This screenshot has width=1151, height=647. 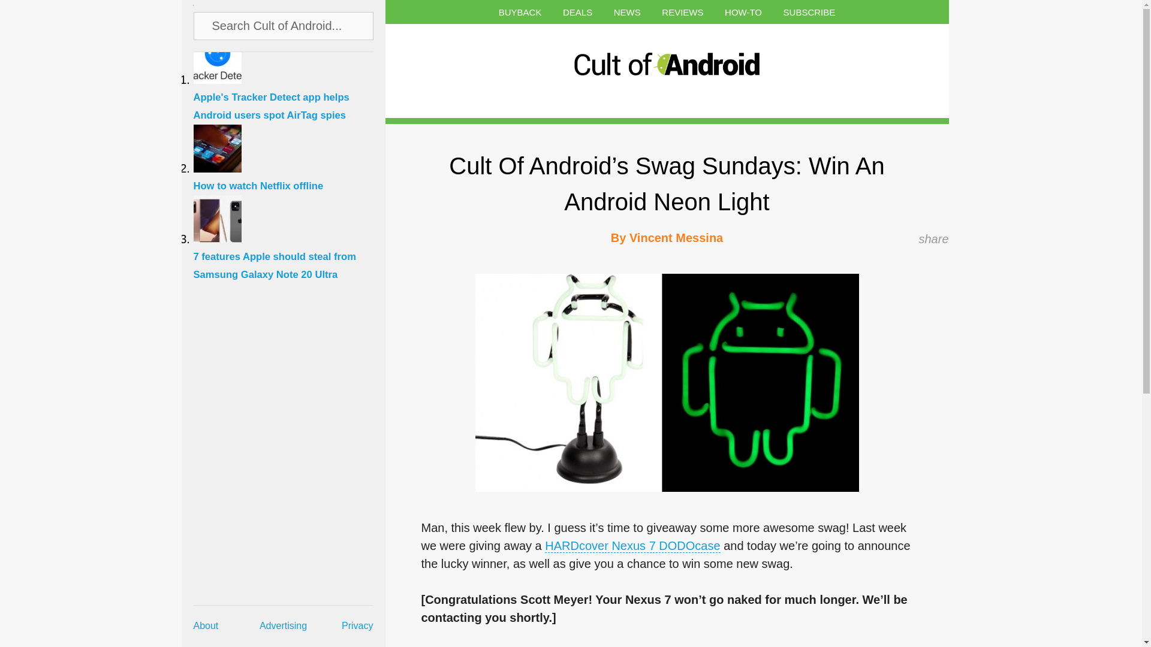 What do you see at coordinates (520, 12) in the screenshot?
I see `BUYBACK` at bounding box center [520, 12].